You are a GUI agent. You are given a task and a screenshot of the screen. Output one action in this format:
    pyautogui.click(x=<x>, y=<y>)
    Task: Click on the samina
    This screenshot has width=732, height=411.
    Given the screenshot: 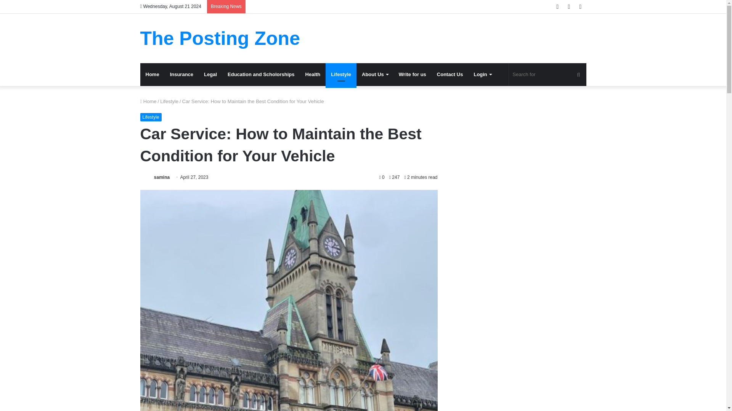 What is the action you would take?
    pyautogui.click(x=162, y=177)
    